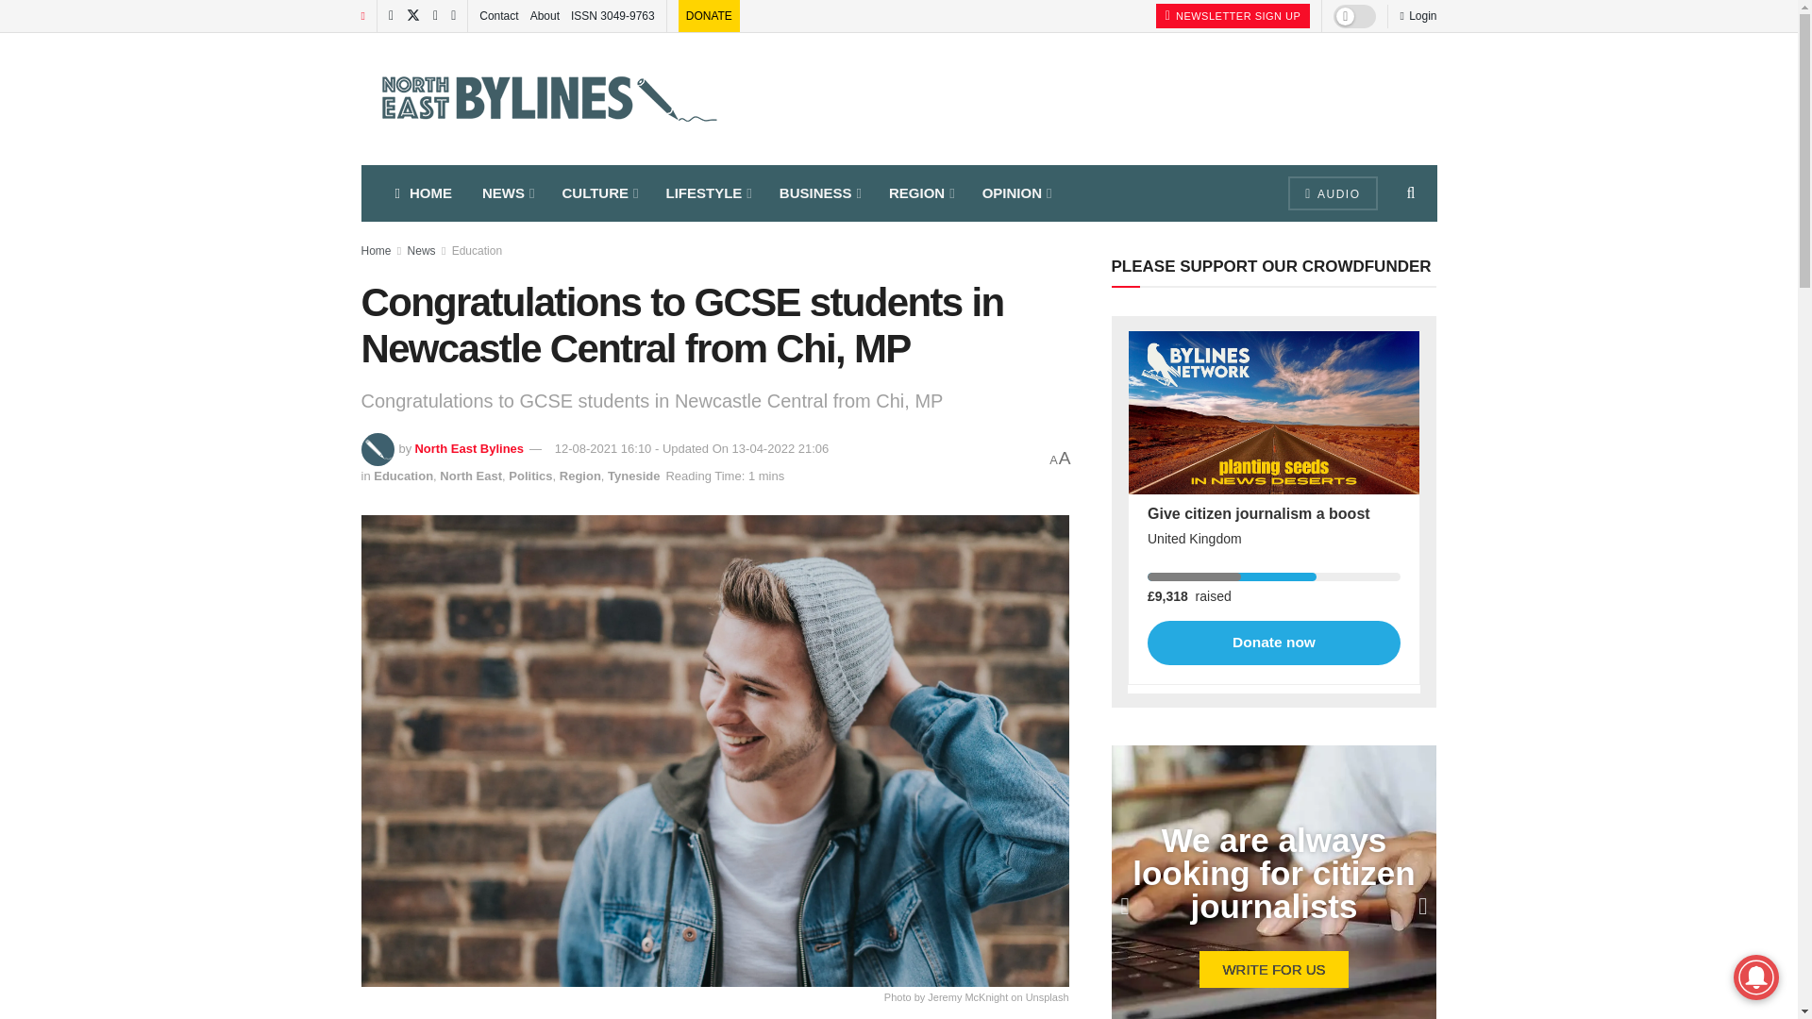  I want to click on Contact, so click(498, 15).